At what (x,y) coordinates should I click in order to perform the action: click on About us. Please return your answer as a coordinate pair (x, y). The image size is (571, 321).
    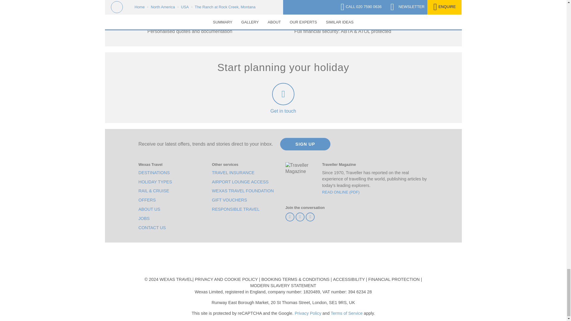
    Looking at the image, I should click on (149, 209).